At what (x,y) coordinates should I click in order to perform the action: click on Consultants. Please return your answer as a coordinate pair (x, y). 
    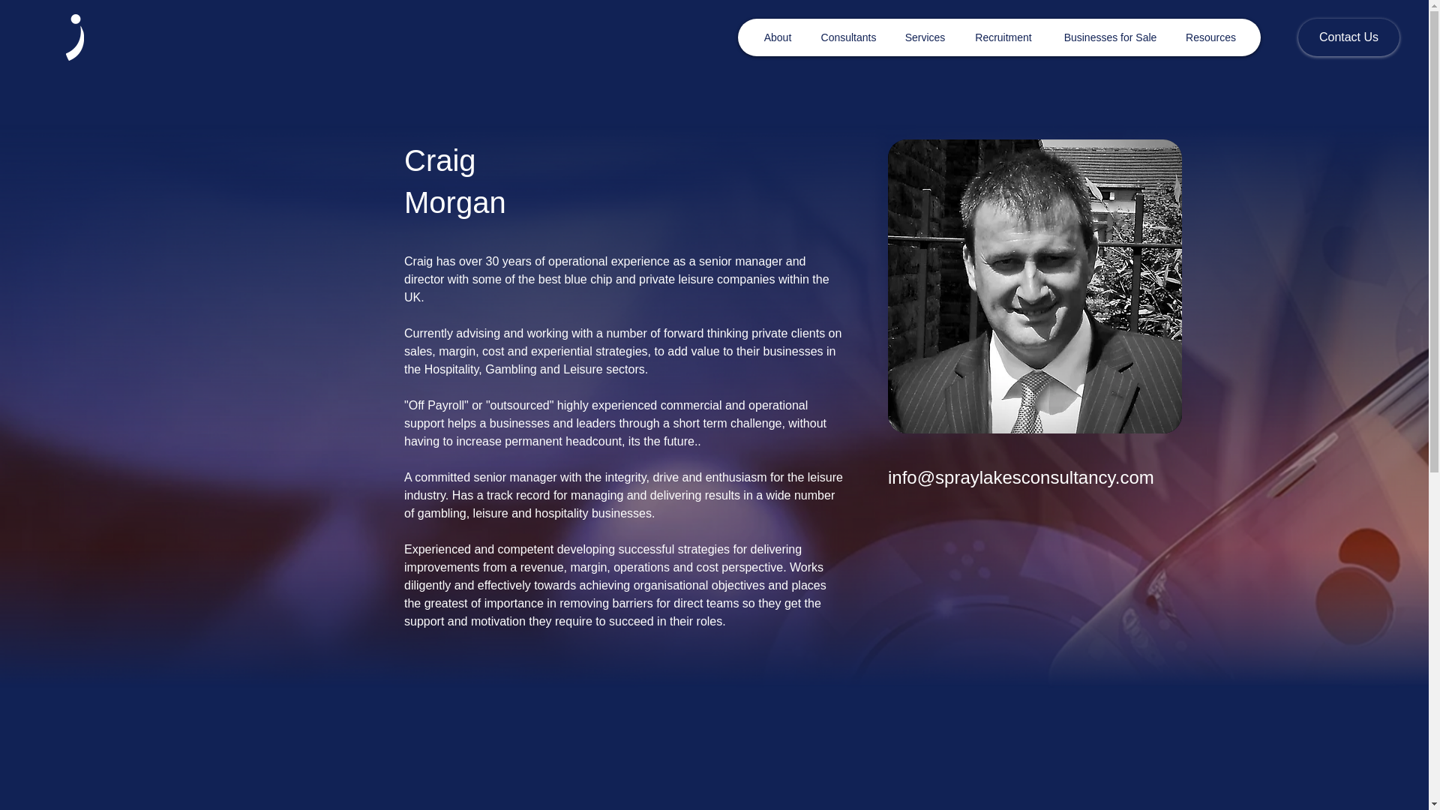
    Looking at the image, I should click on (847, 37).